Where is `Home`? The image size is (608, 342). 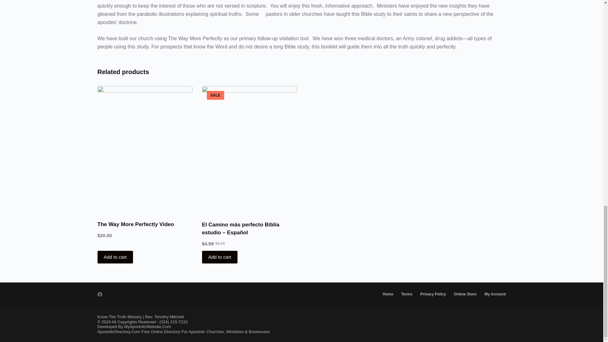
Home is located at coordinates (388, 294).